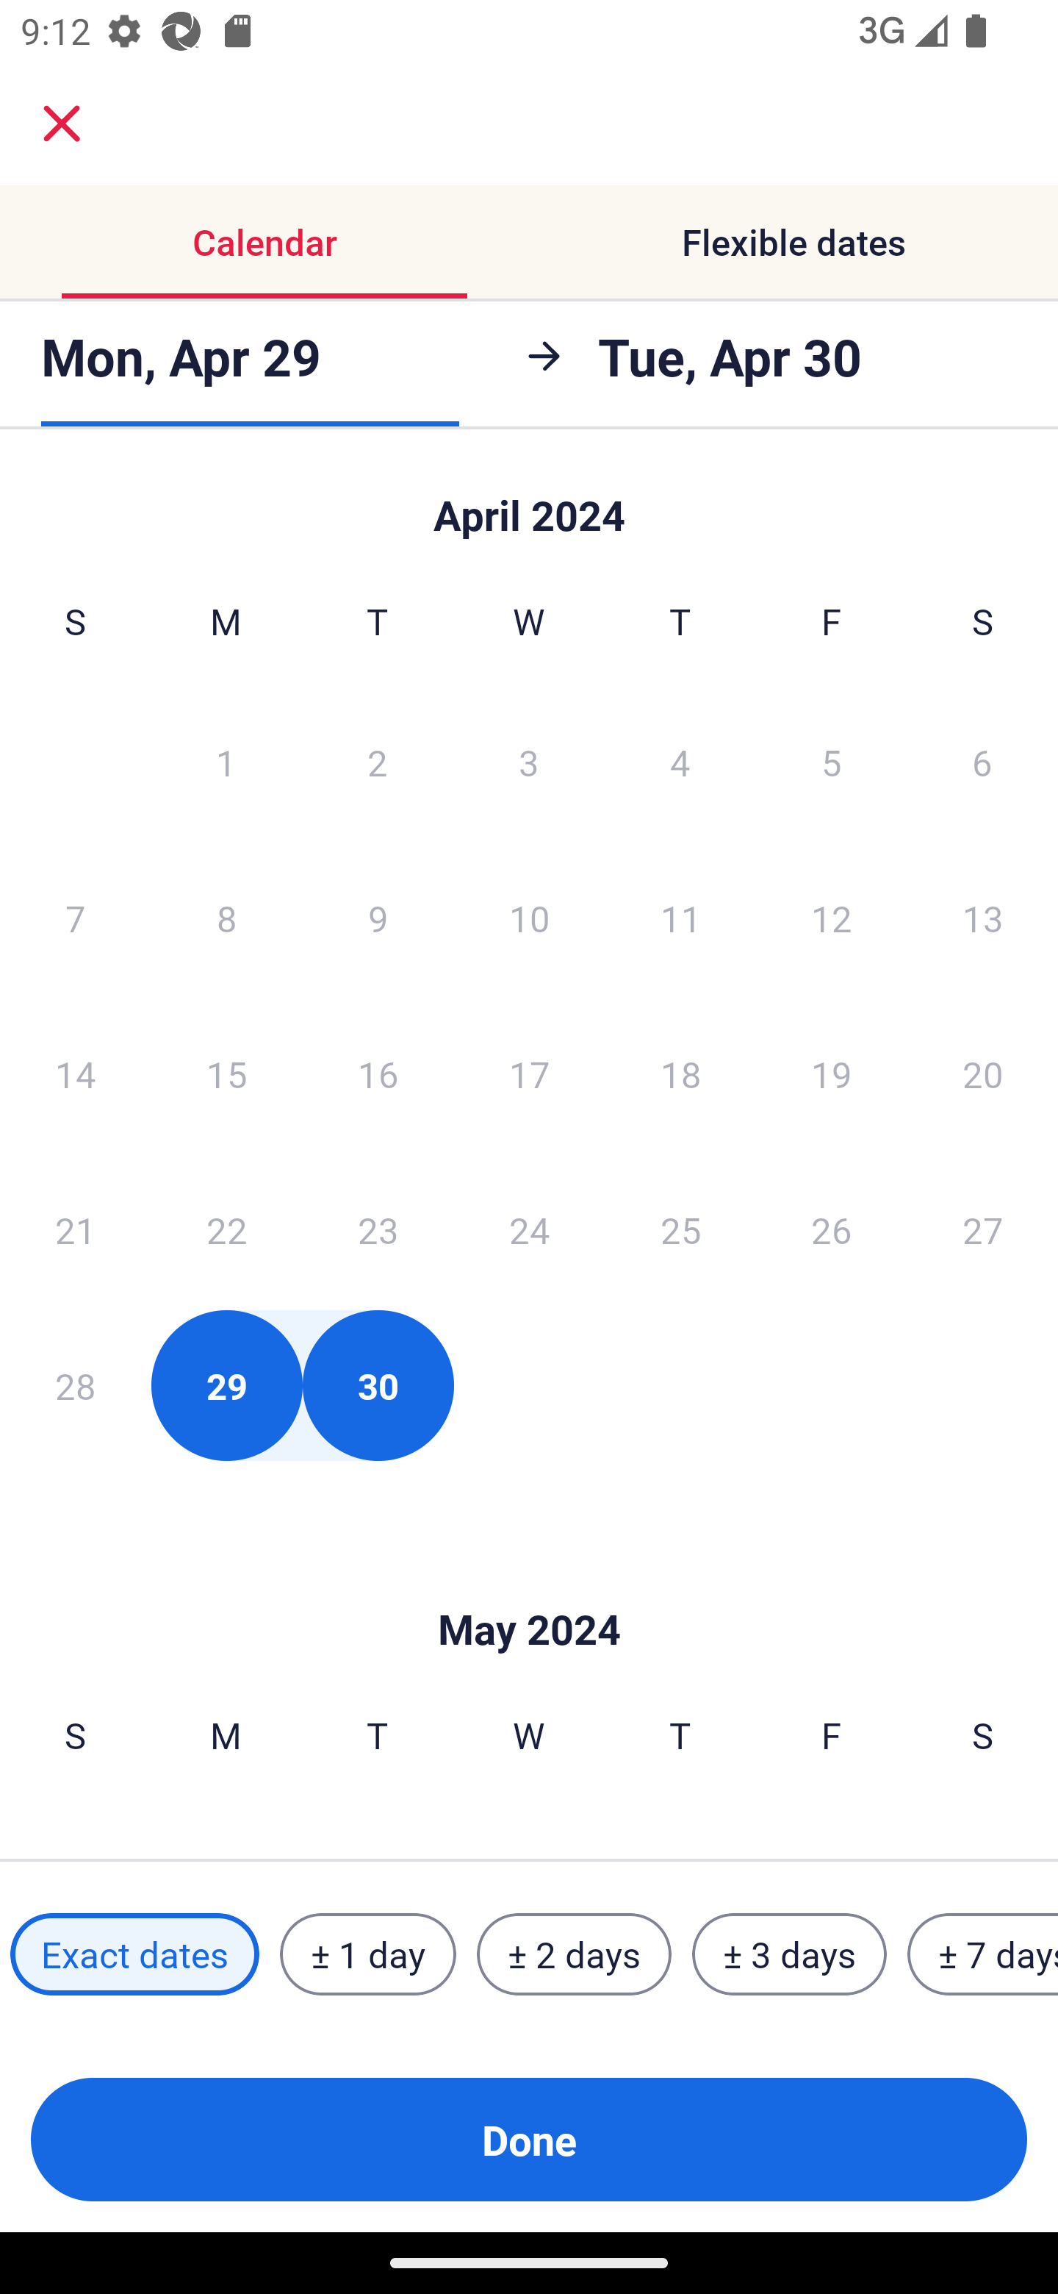 This screenshot has height=2294, width=1058. Describe the element at coordinates (378, 1073) in the screenshot. I see `16 Tuesday, April 16, 2024` at that location.